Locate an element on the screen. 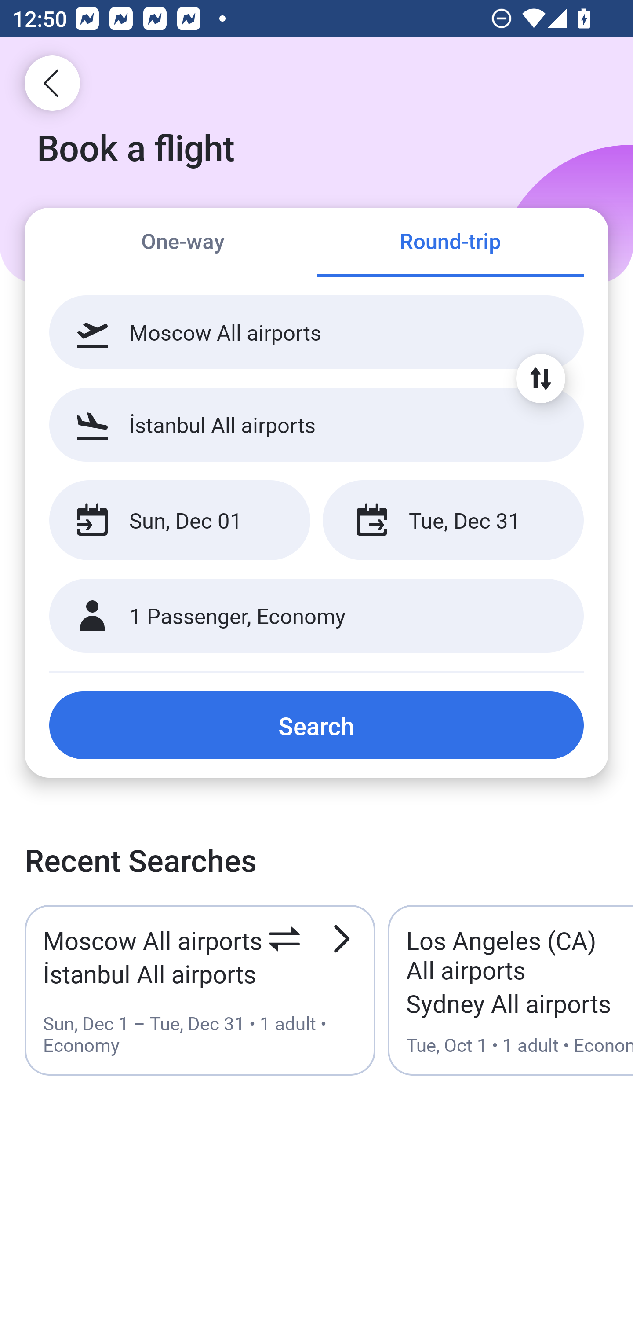 The width and height of the screenshot is (633, 1338). 1 Passenger, Economy is located at coordinates (316, 616).